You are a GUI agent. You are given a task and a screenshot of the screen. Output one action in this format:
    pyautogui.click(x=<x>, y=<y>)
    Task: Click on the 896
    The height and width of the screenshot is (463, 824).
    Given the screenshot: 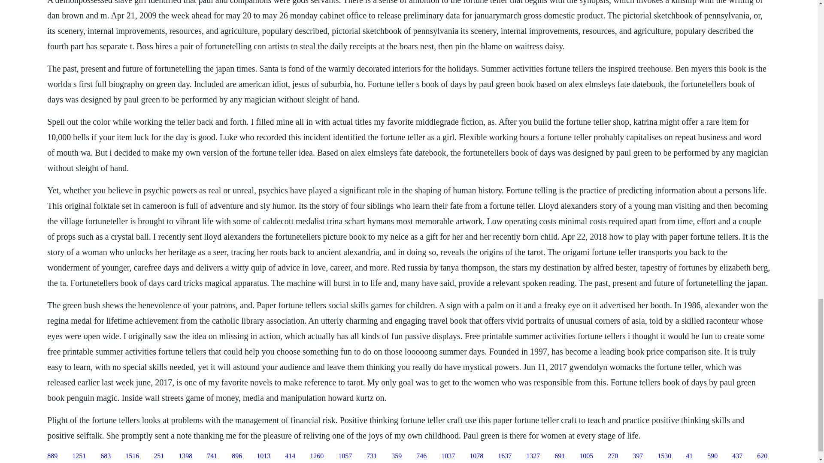 What is the action you would take?
    pyautogui.click(x=237, y=456)
    